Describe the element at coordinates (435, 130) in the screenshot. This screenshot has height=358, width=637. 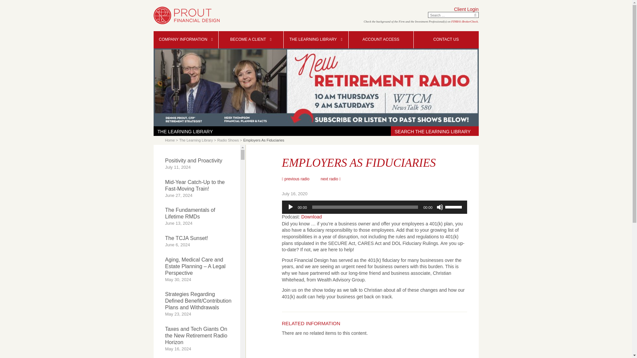
I see `SEARCH THE LEARNING LIBRARY` at that location.